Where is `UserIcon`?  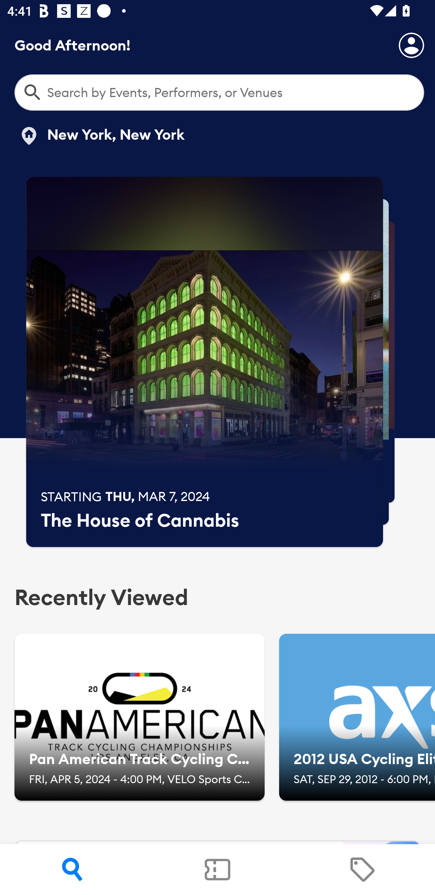 UserIcon is located at coordinates (411, 45).